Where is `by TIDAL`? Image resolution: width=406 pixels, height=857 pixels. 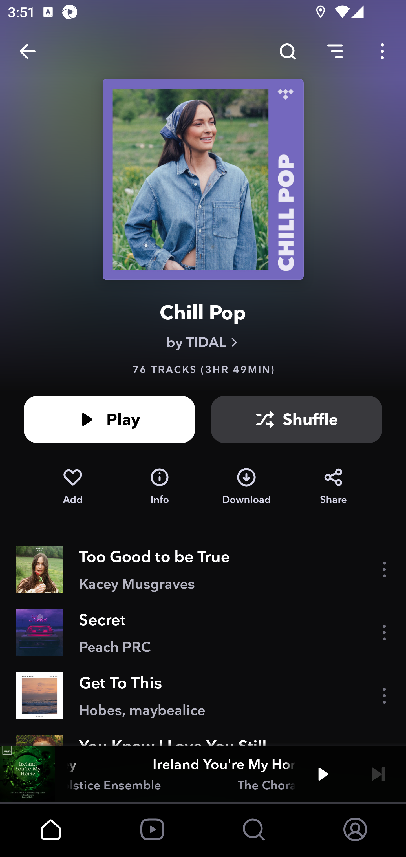
by TIDAL is located at coordinates (203, 342).